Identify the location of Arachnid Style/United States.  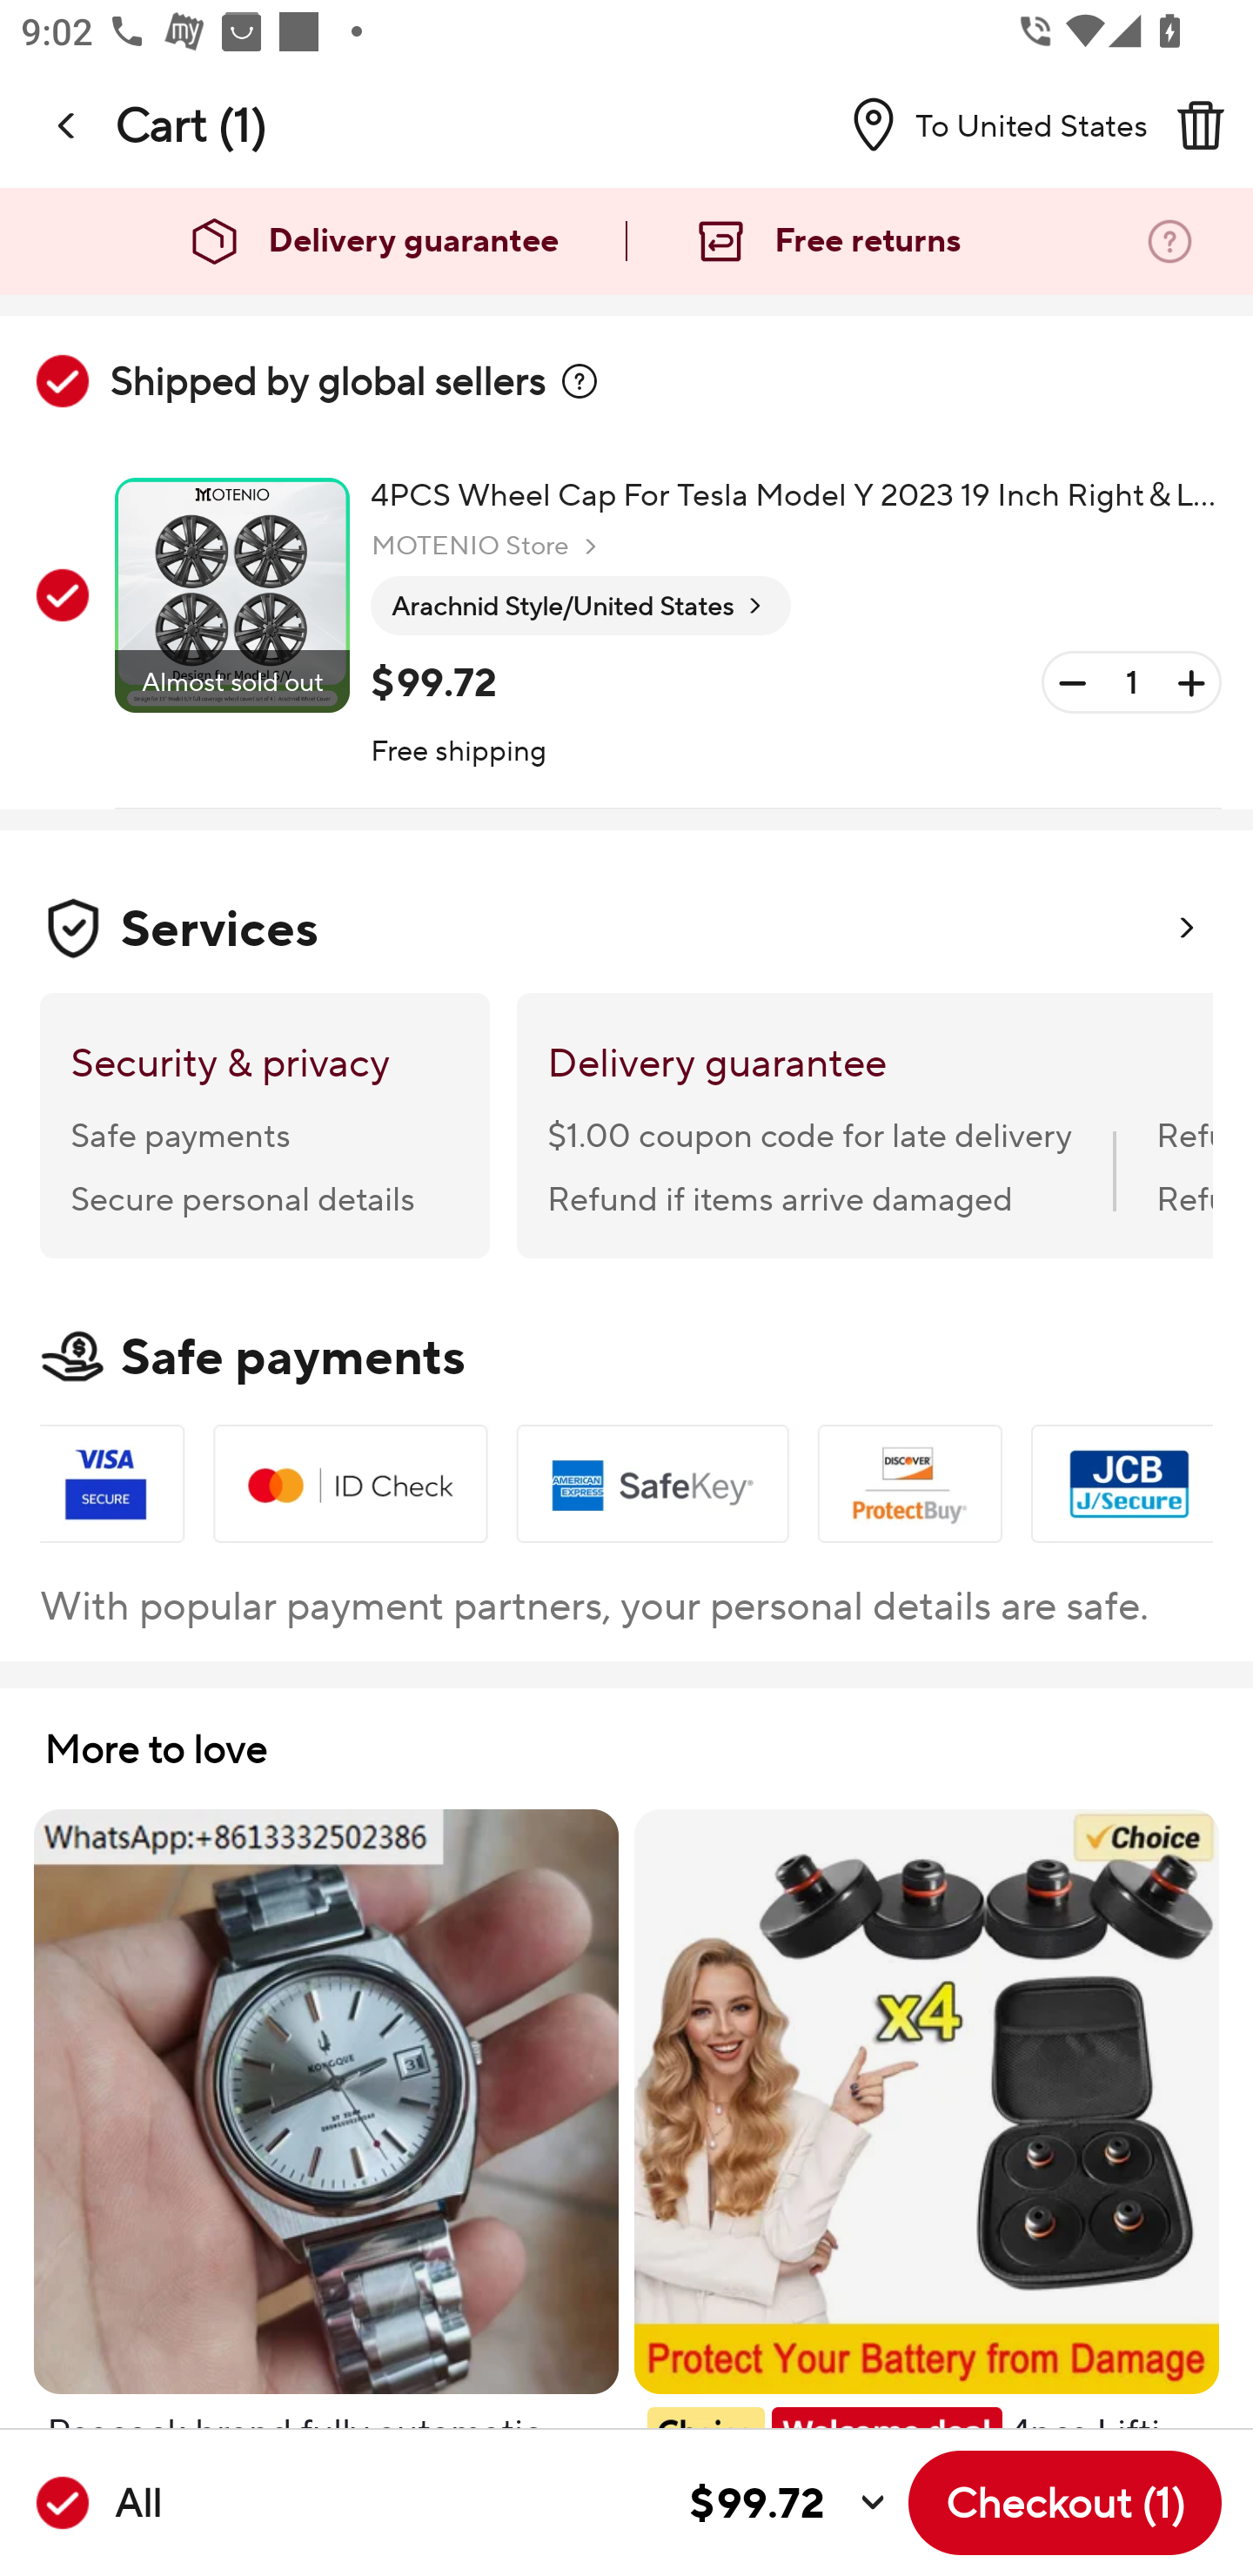
(580, 607).